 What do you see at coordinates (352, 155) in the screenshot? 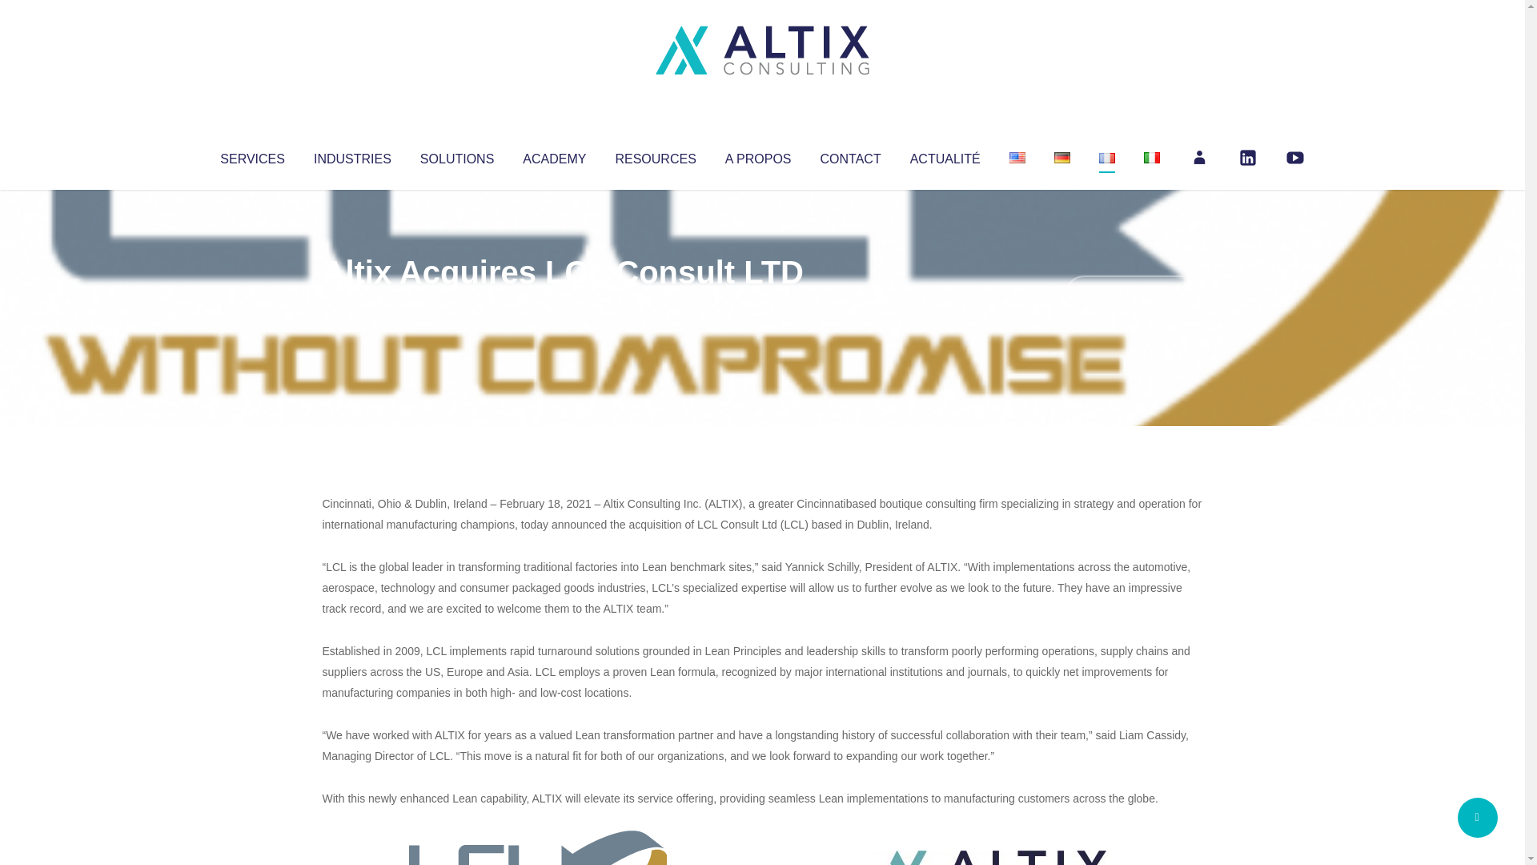
I see `INDUSTRIES` at bounding box center [352, 155].